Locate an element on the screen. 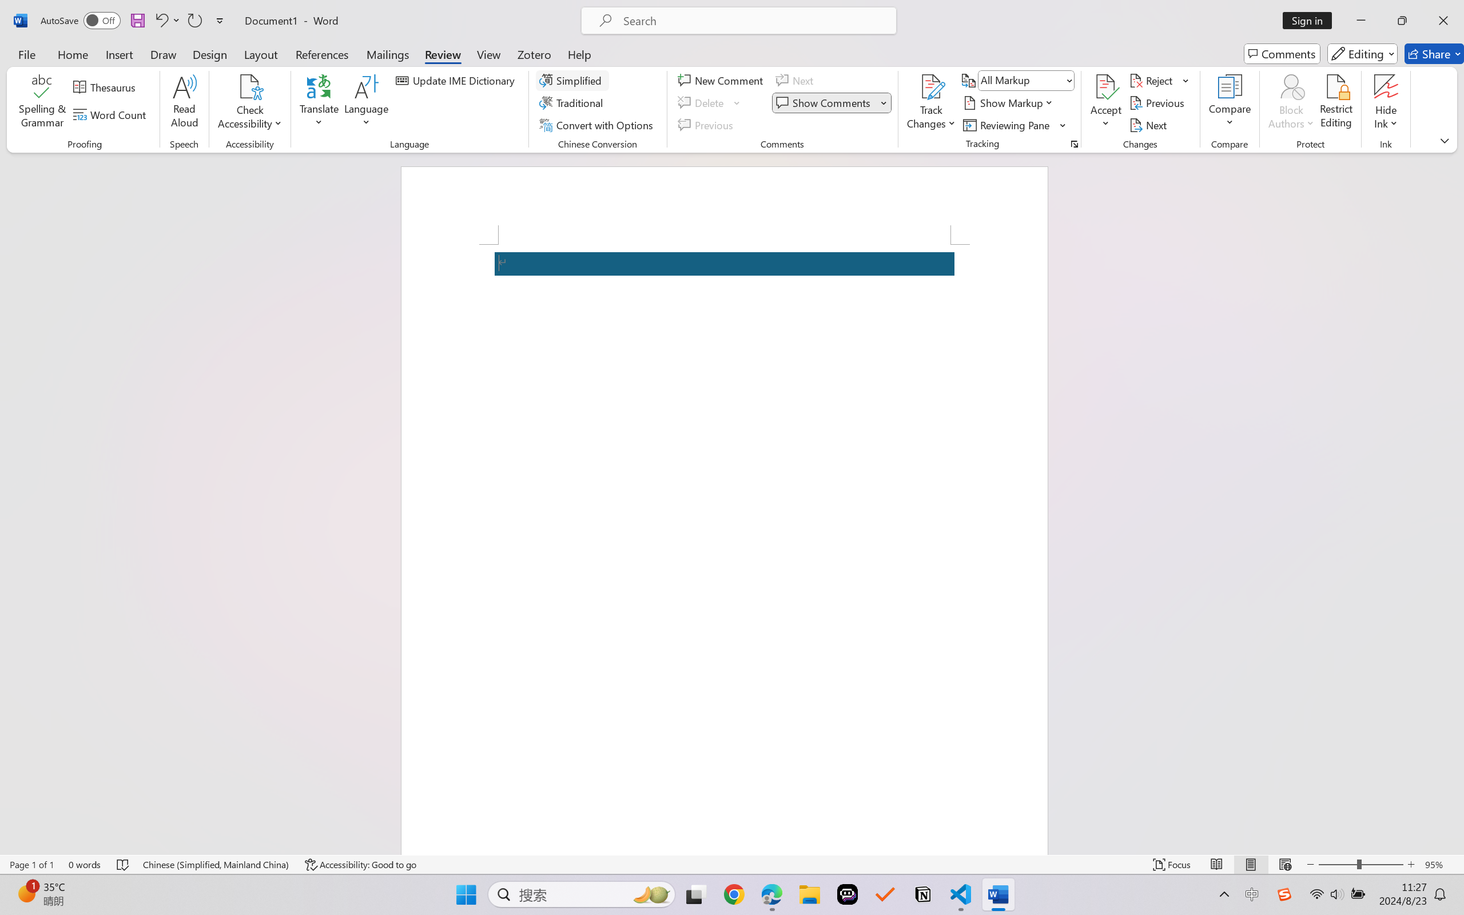  Block Authors is located at coordinates (1291, 86).